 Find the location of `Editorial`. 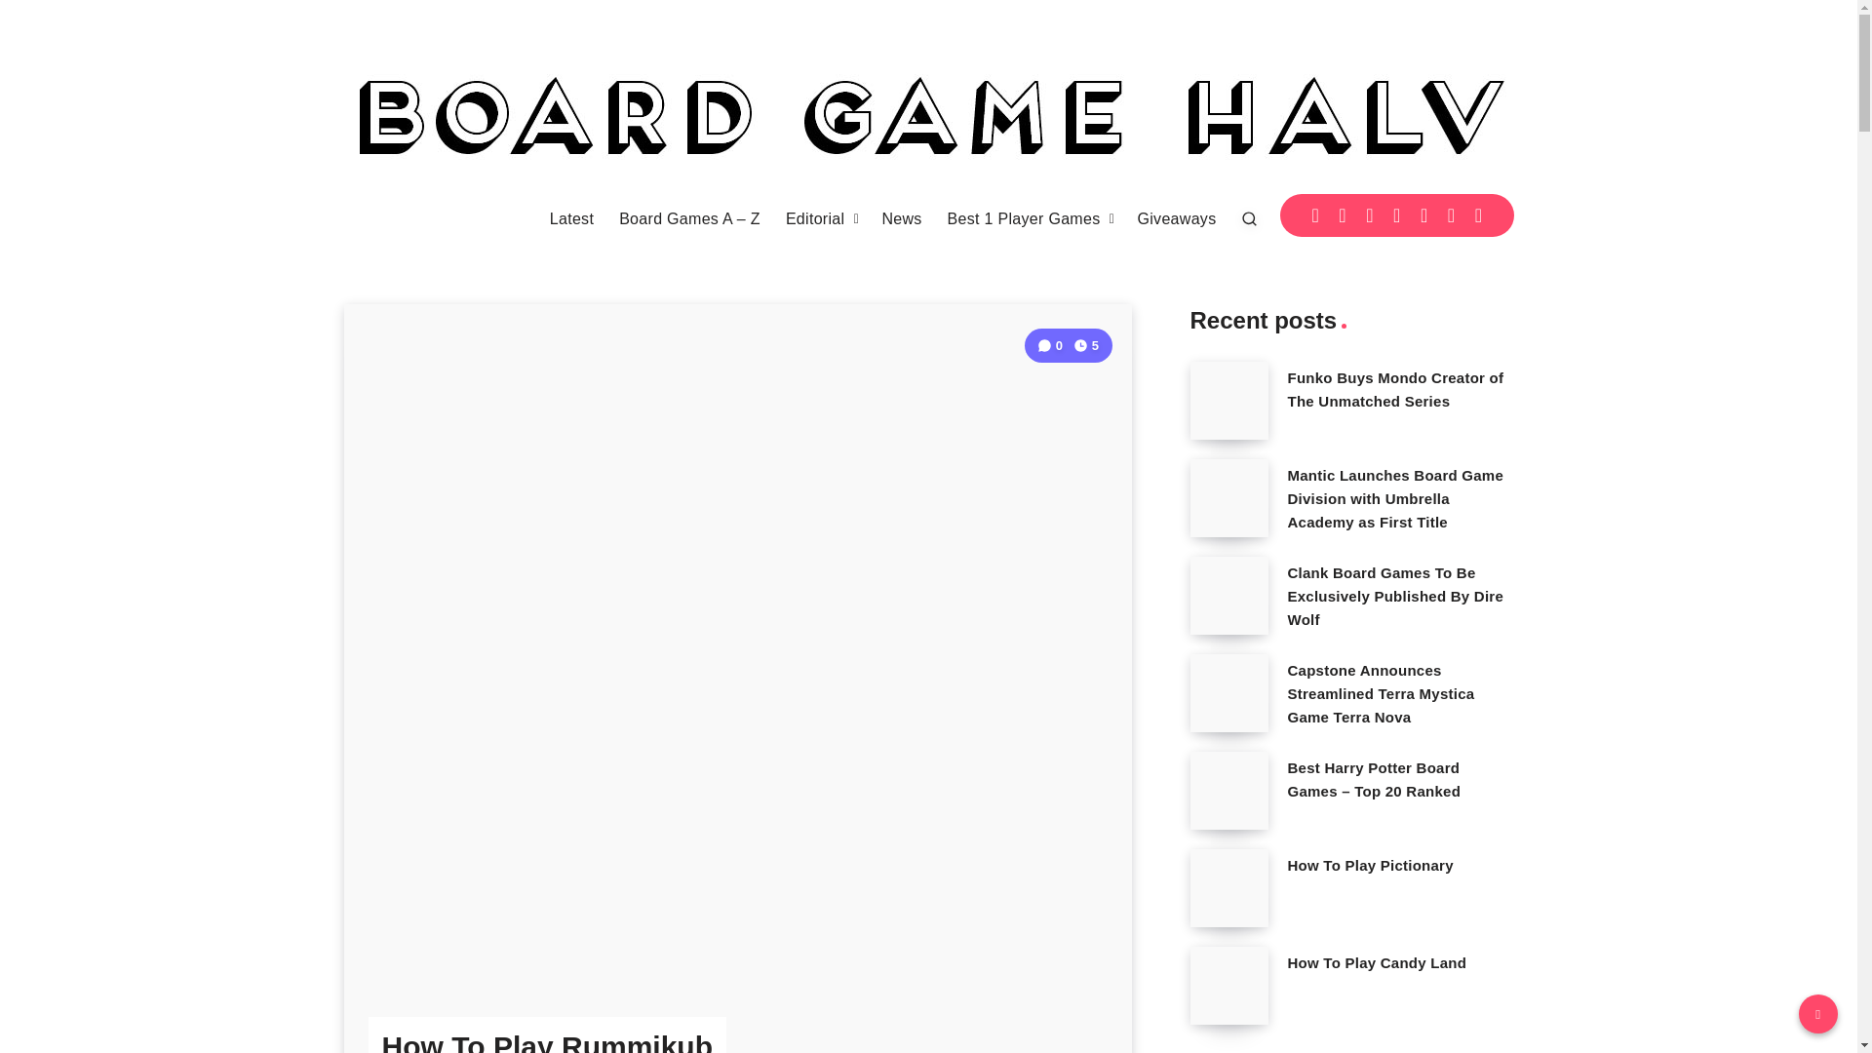

Editorial is located at coordinates (815, 218).